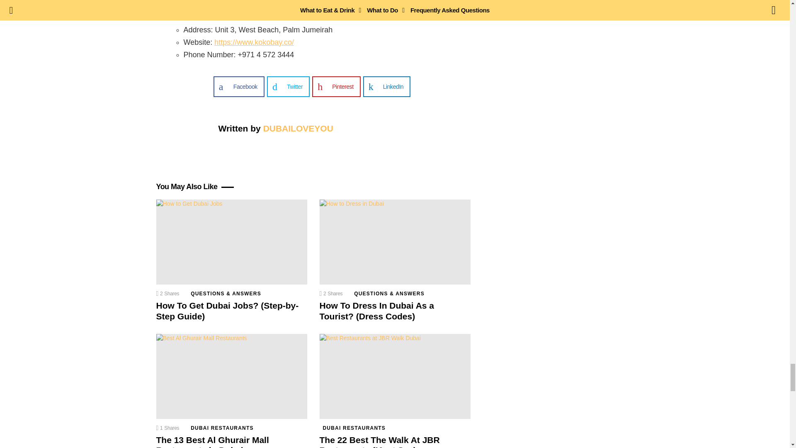 Image resolution: width=796 pixels, height=448 pixels. Describe the element at coordinates (288, 86) in the screenshot. I see `Share on Twitter` at that location.